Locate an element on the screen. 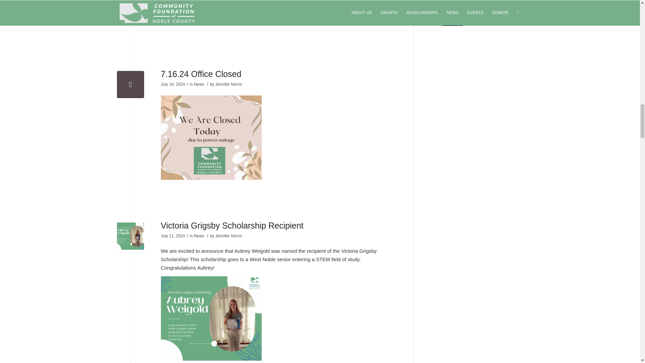 This screenshot has width=645, height=363. 7.16.24 Office Closed is located at coordinates (130, 84).